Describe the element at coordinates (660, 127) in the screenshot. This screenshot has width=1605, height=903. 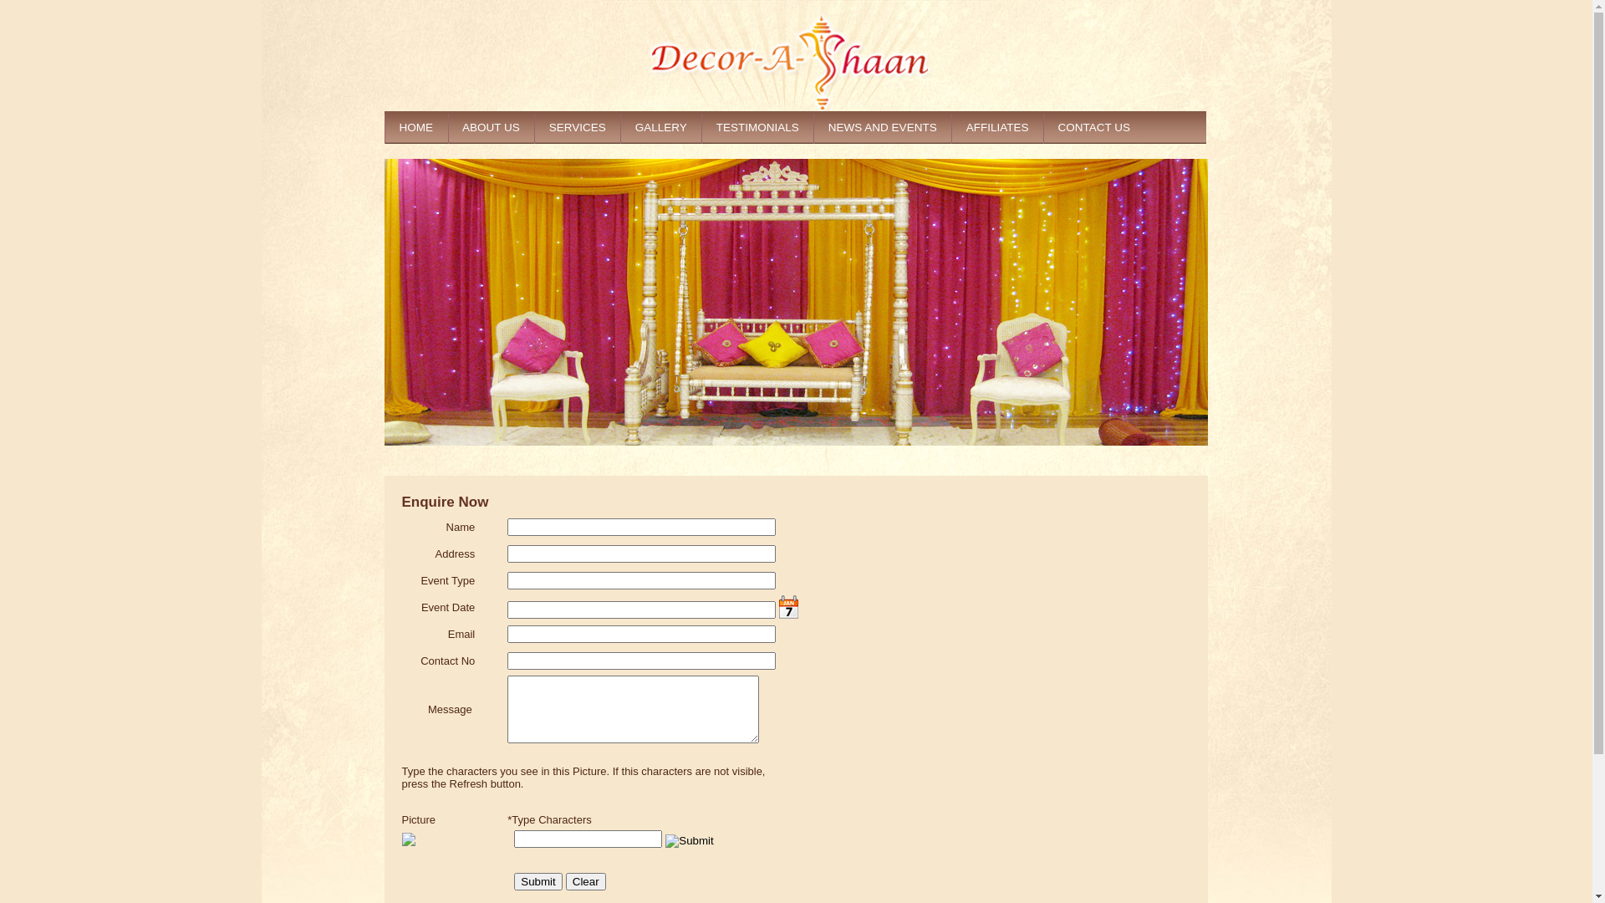
I see `GALLERY` at that location.